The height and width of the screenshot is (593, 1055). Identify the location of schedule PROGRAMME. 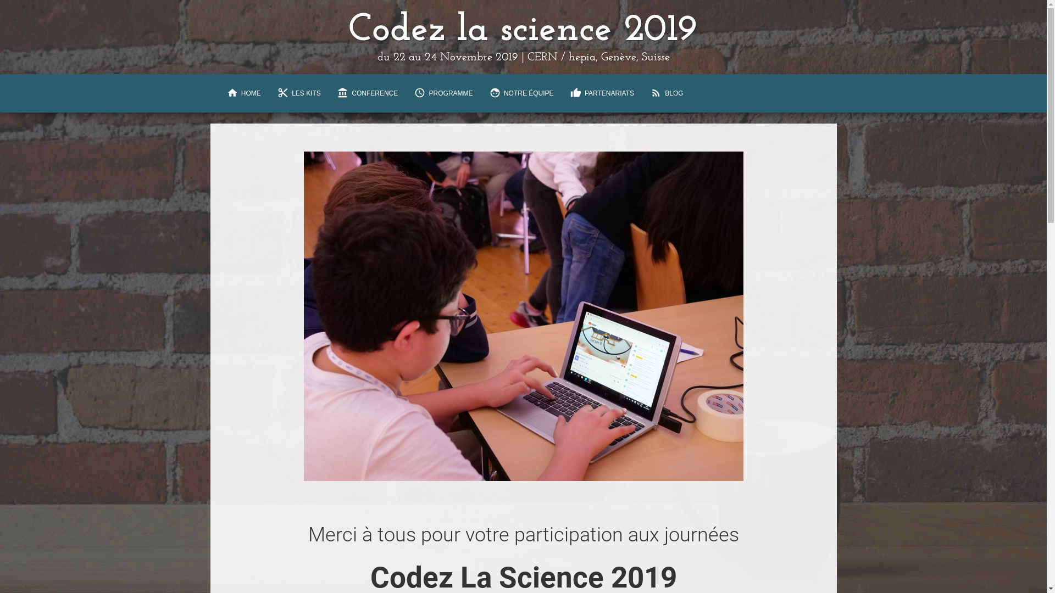
(443, 93).